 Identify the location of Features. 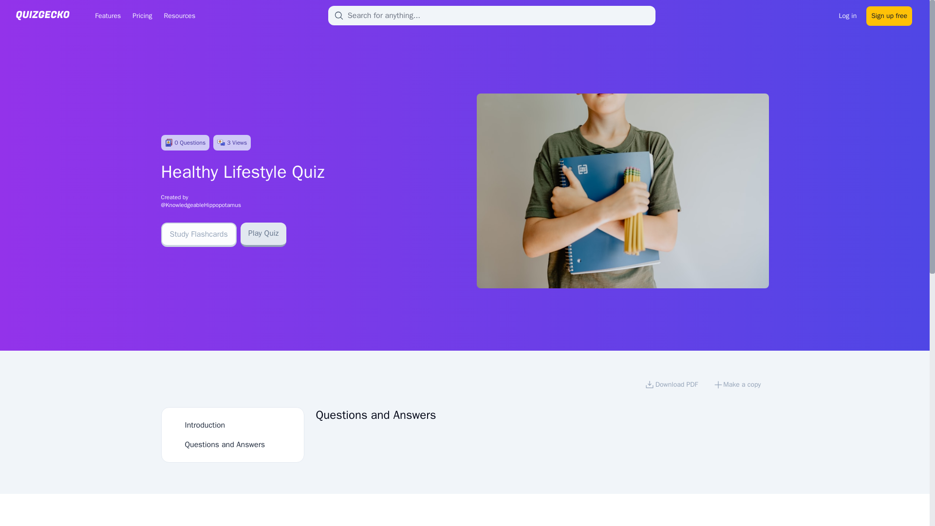
(107, 15).